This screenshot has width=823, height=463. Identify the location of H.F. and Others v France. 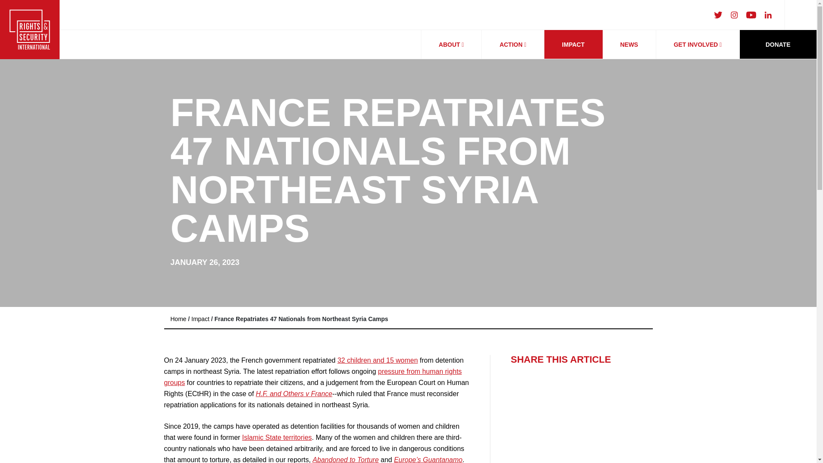
(294, 394).